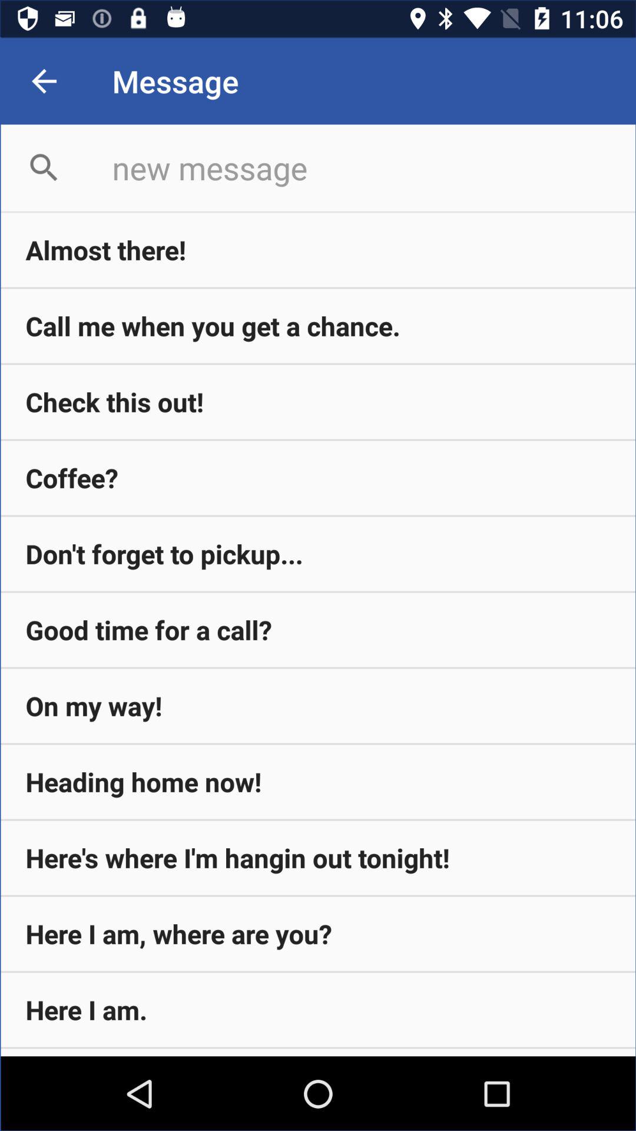 The height and width of the screenshot is (1131, 636). What do you see at coordinates (318, 858) in the screenshot?
I see `tap the here s where icon` at bounding box center [318, 858].